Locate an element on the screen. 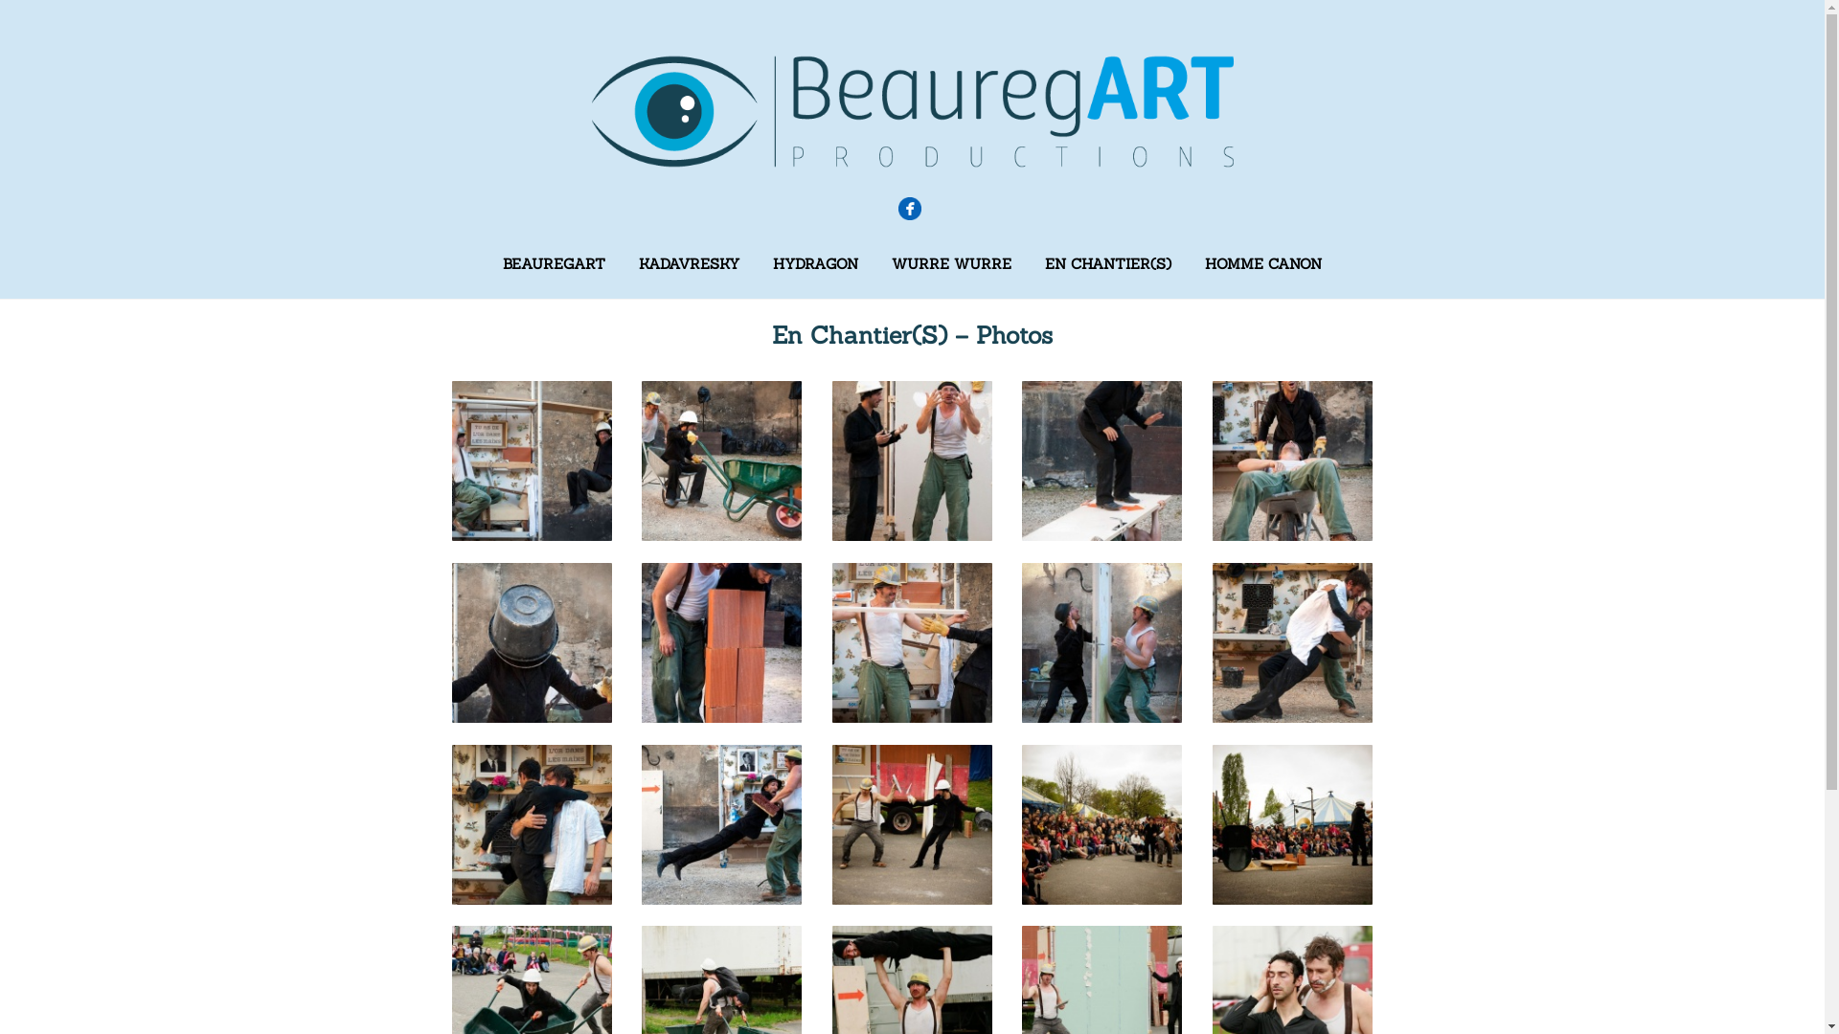 The height and width of the screenshot is (1034, 1839). photo_en_chantiers_004 is located at coordinates (1101, 460).